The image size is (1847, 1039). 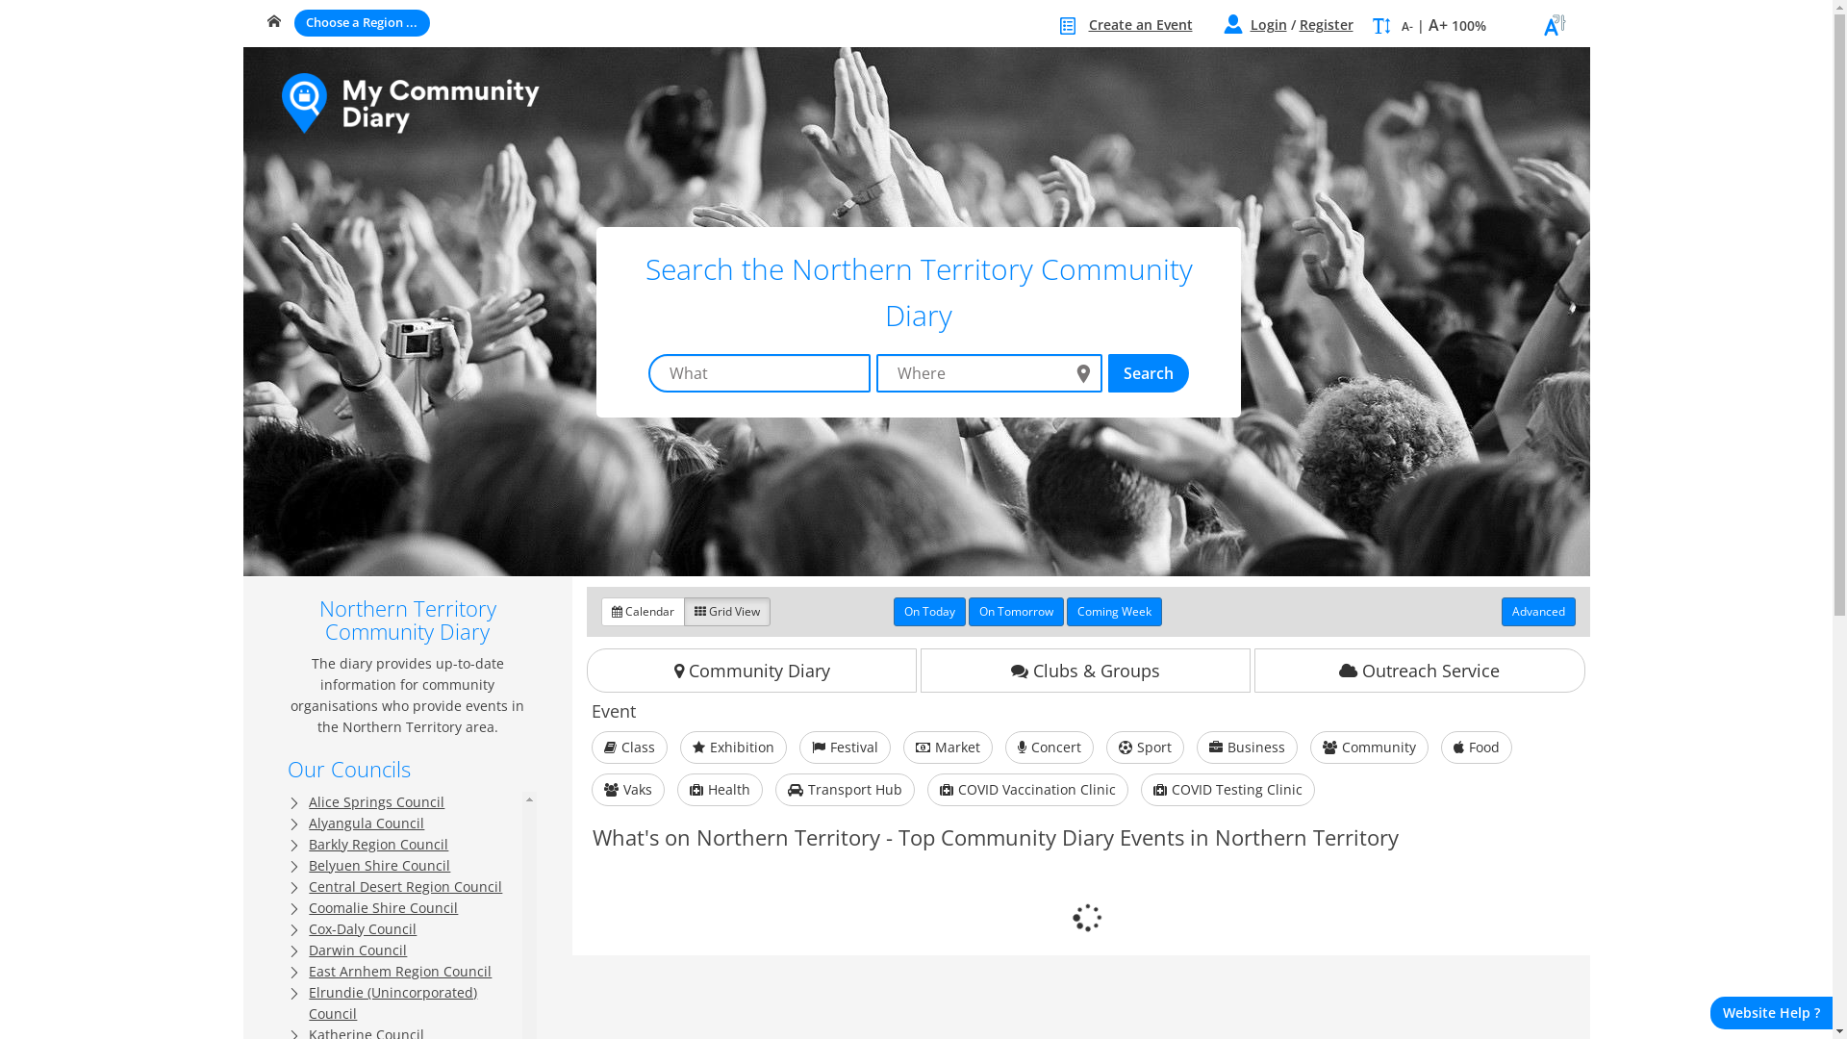 I want to click on Community, so click(x=1370, y=748).